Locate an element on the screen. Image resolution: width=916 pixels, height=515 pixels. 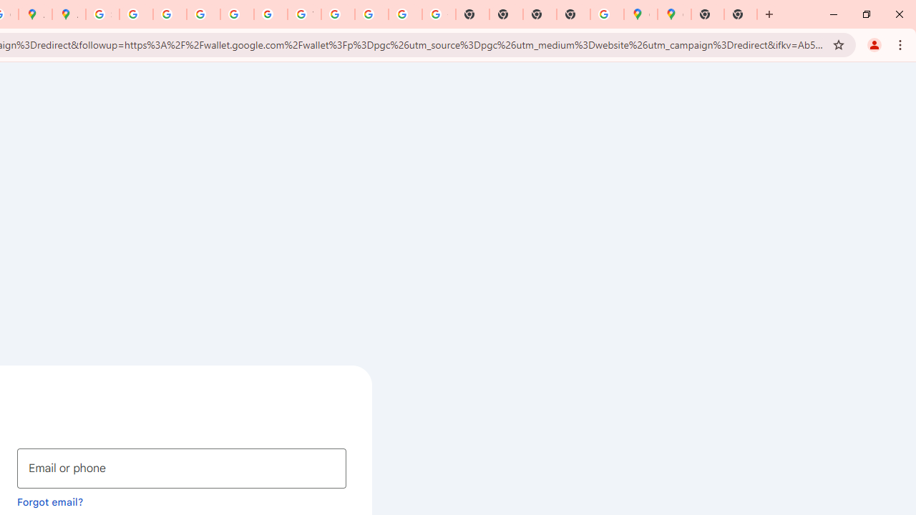
Google Maps is located at coordinates (640, 14).